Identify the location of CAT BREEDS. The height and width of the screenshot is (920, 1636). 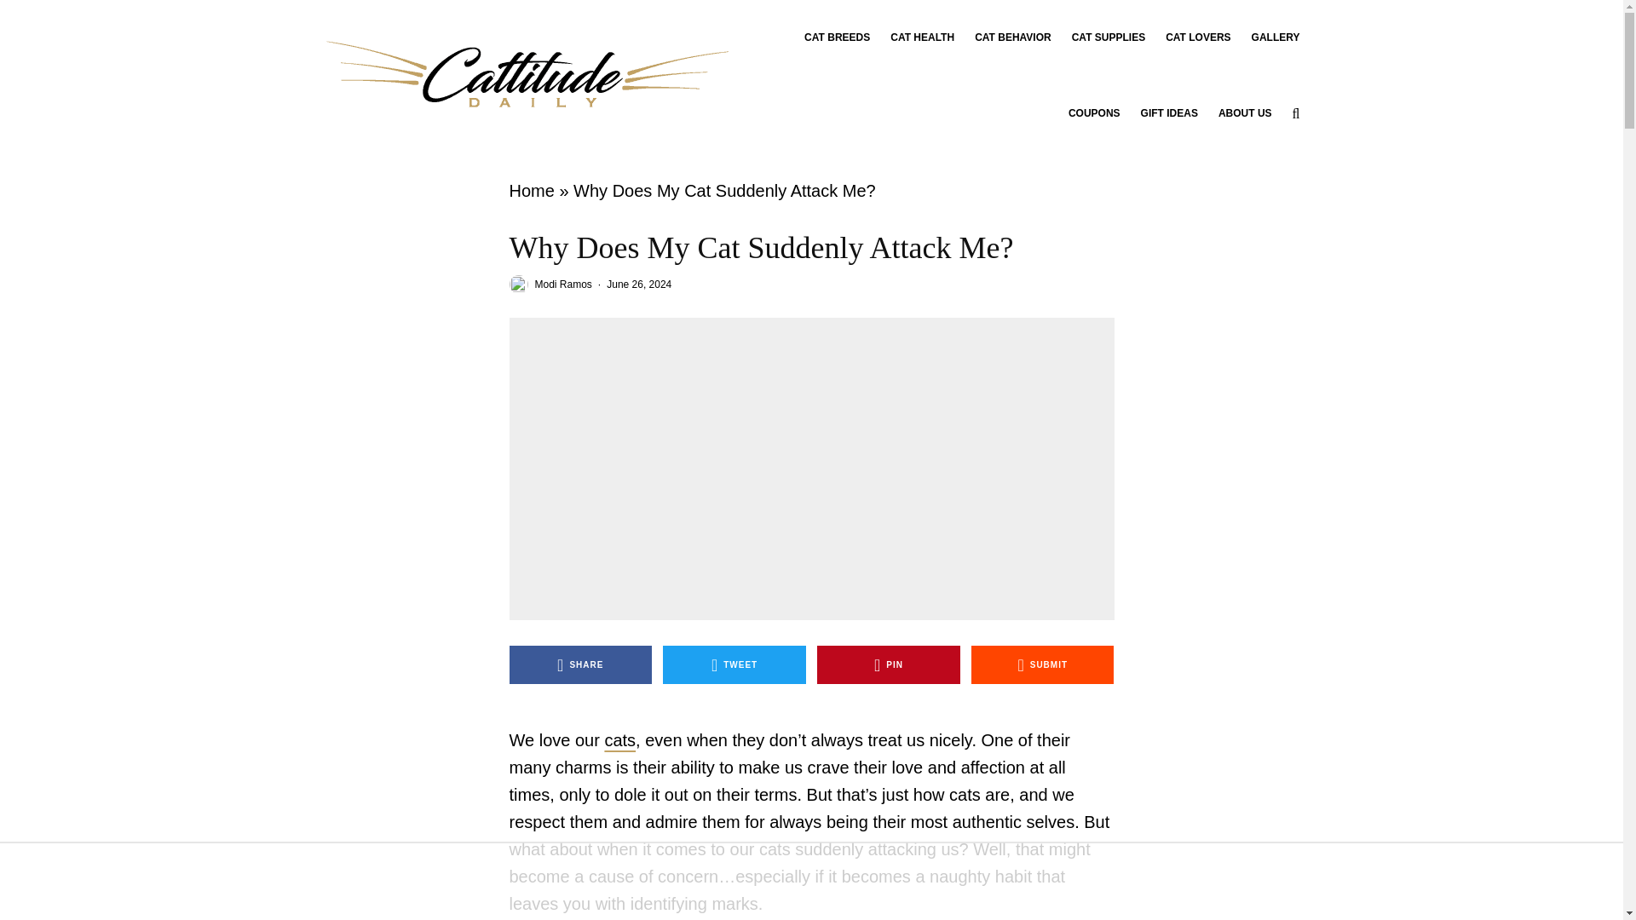
(837, 37).